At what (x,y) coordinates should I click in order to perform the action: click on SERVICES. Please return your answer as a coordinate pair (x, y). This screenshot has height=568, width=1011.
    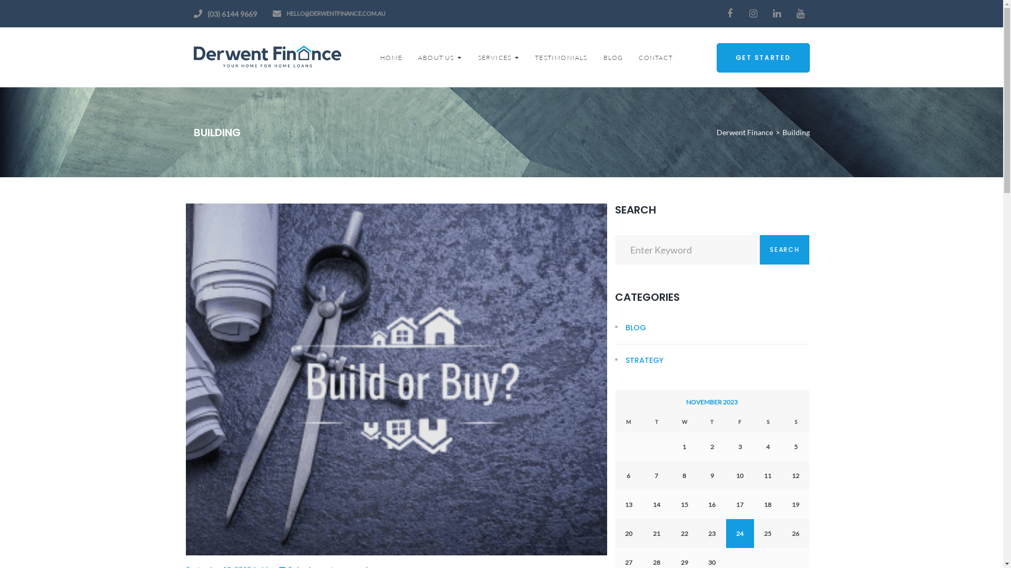
    Looking at the image, I should click on (499, 58).